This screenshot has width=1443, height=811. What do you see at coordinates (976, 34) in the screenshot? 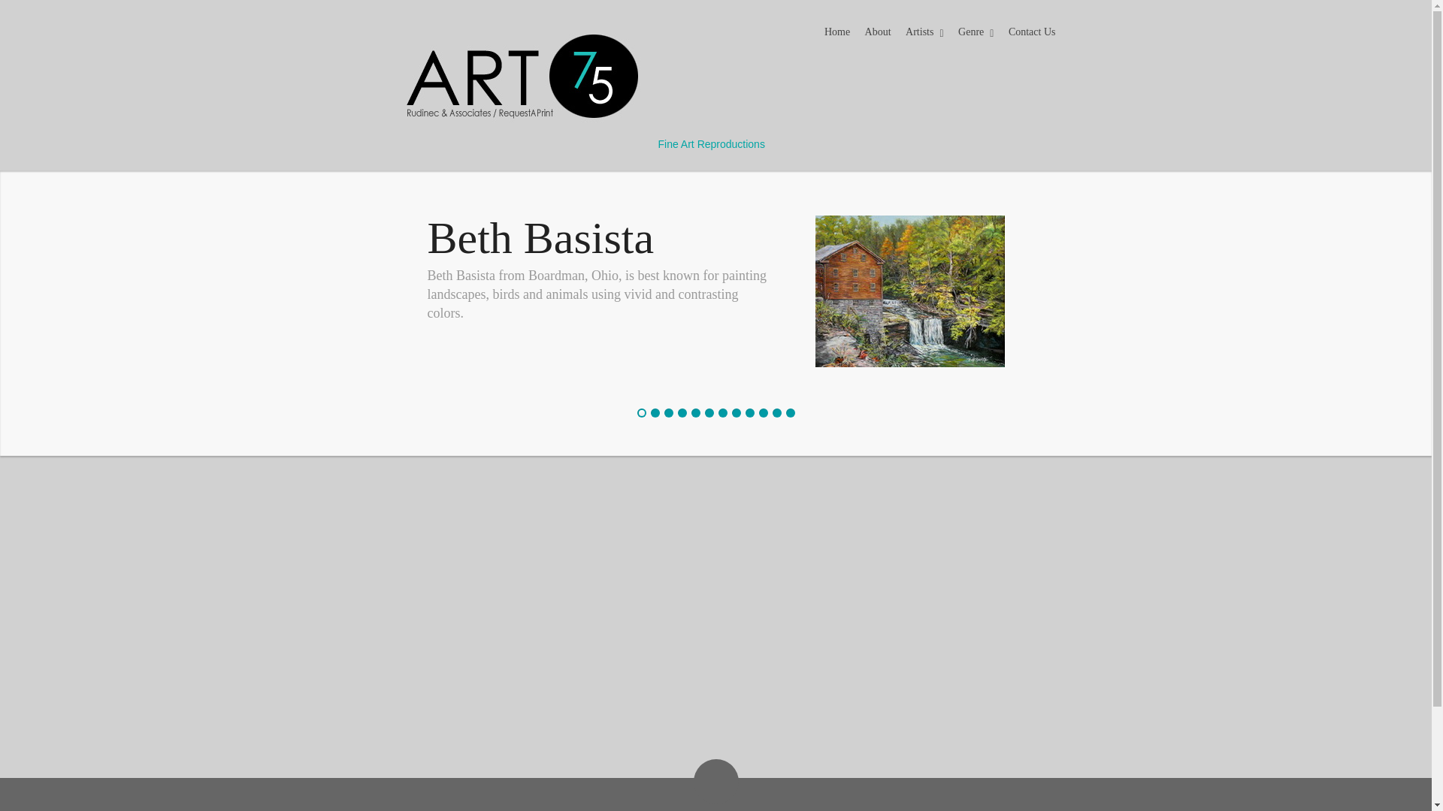
I see `Genre` at bounding box center [976, 34].